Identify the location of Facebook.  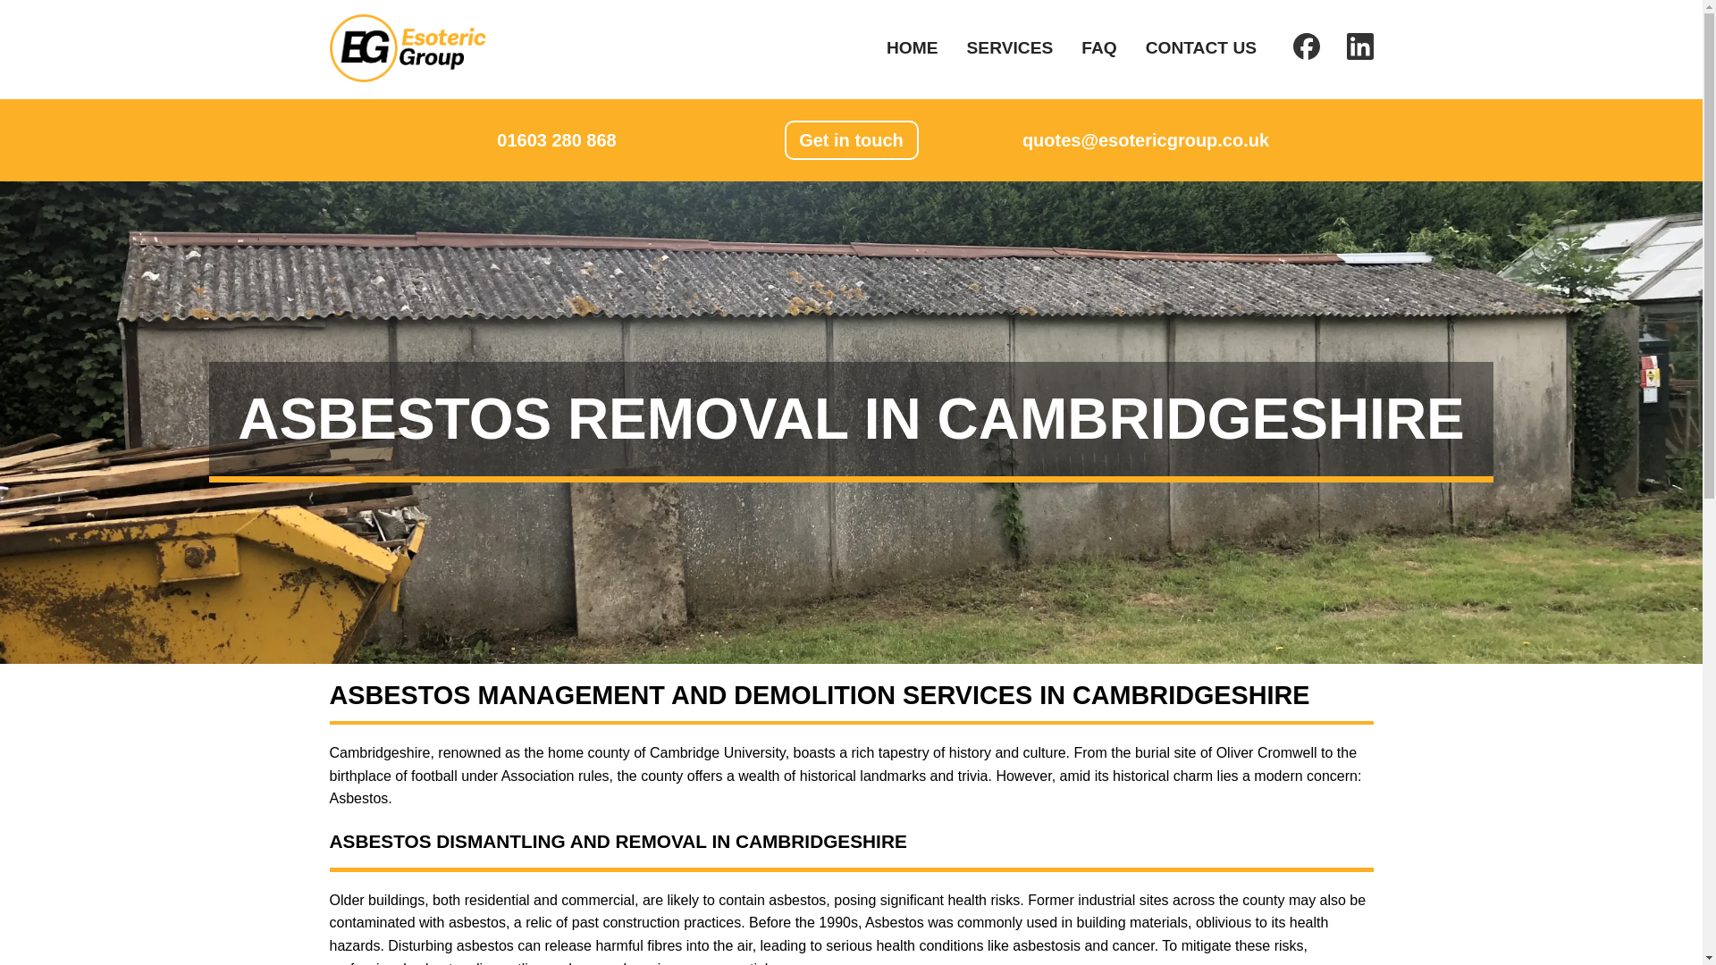
(1297, 57).